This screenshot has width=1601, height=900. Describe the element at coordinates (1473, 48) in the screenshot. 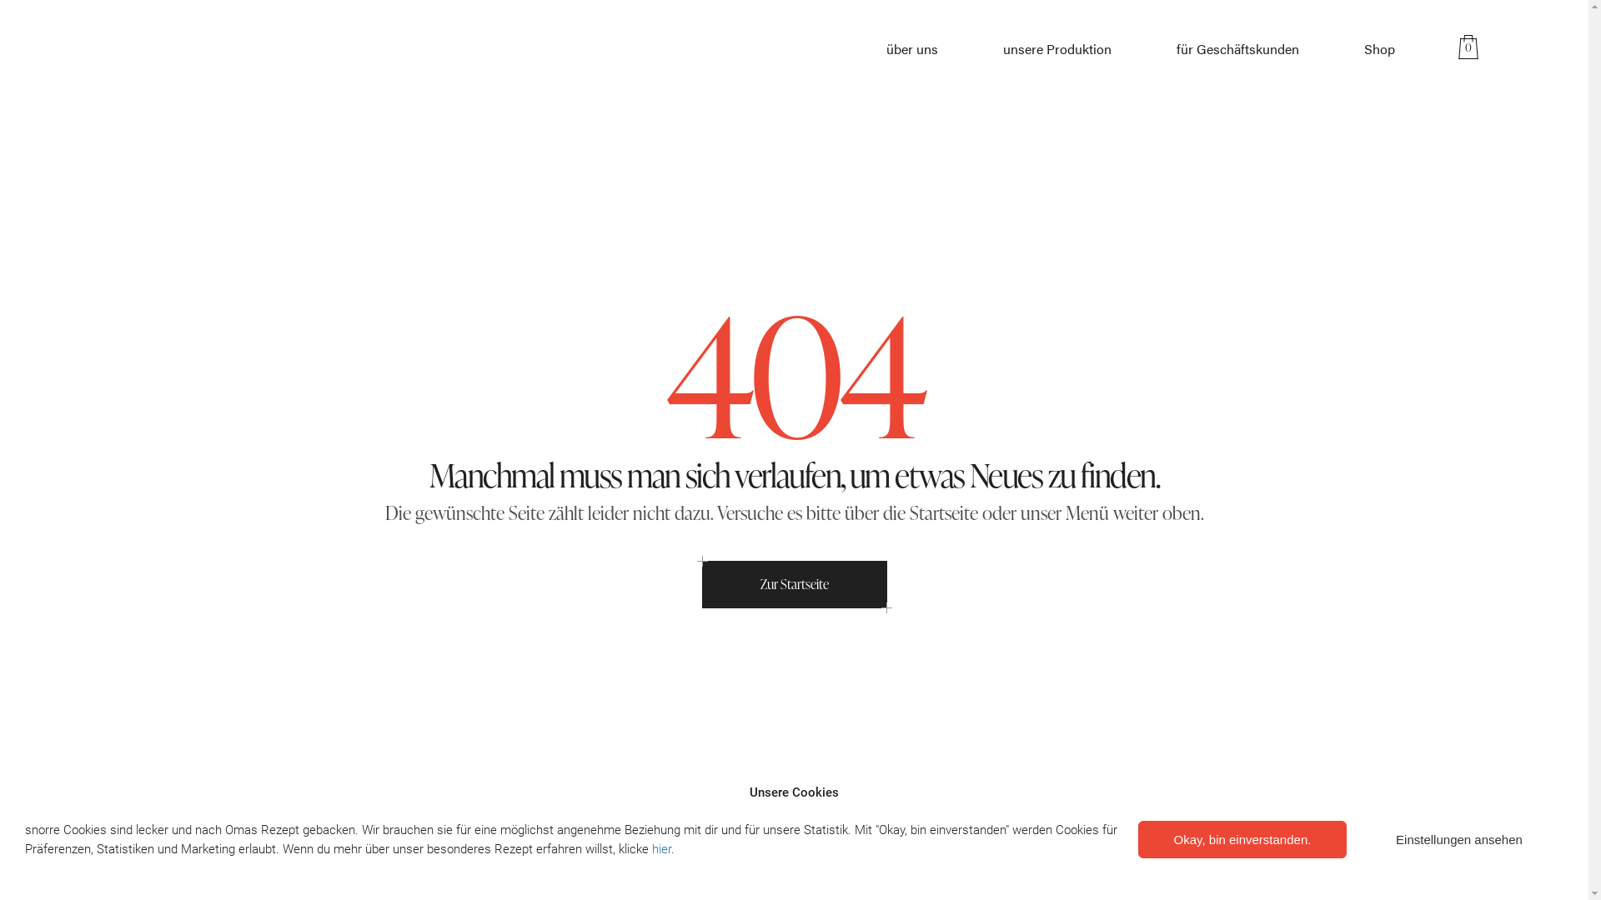

I see `0` at that location.